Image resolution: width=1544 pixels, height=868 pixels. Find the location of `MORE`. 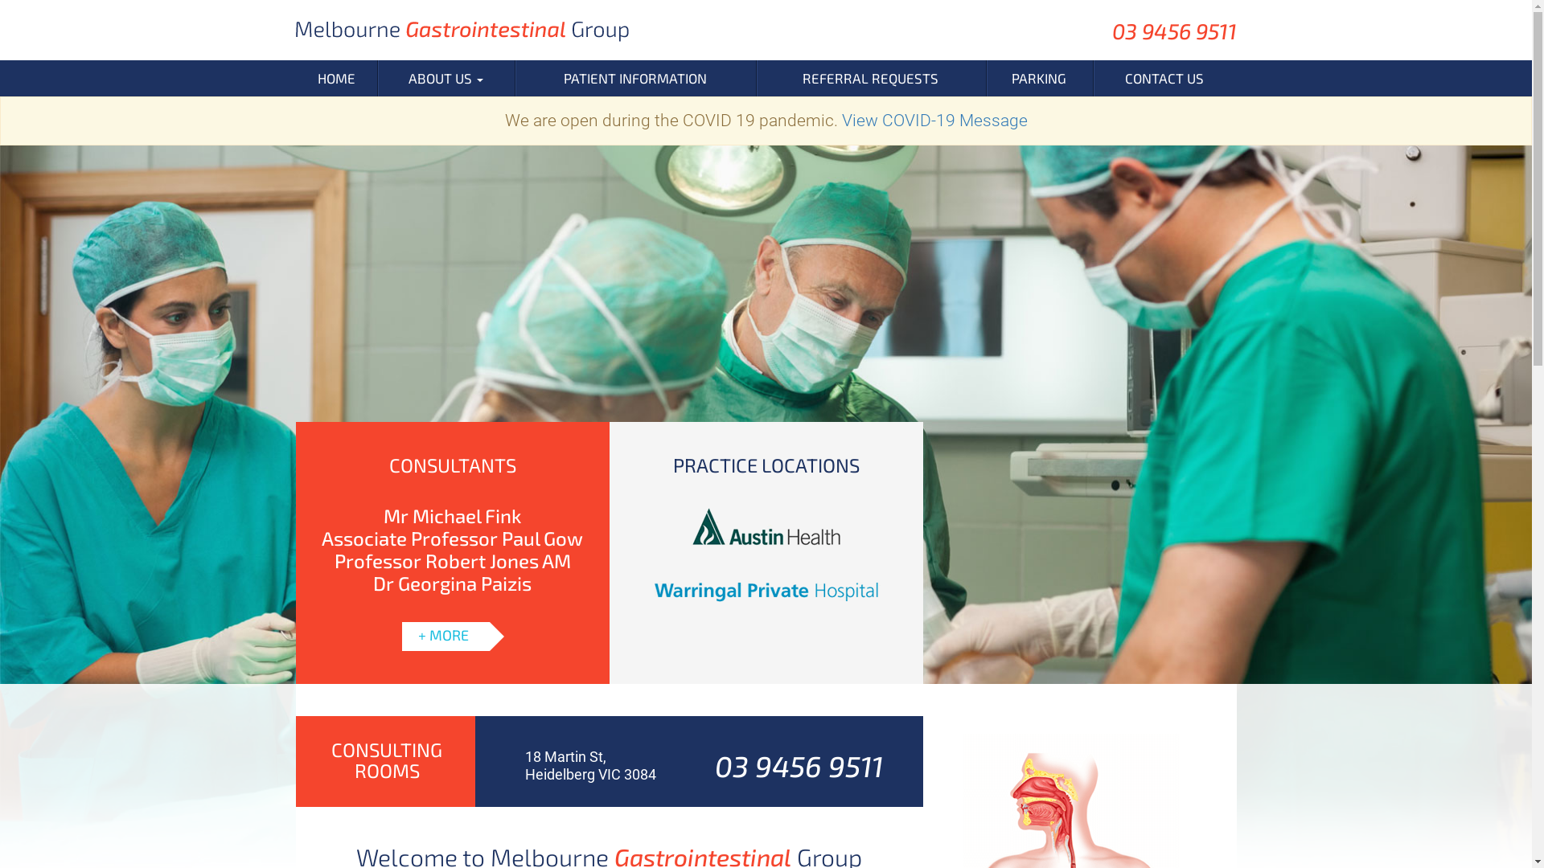

MORE is located at coordinates (452, 630).